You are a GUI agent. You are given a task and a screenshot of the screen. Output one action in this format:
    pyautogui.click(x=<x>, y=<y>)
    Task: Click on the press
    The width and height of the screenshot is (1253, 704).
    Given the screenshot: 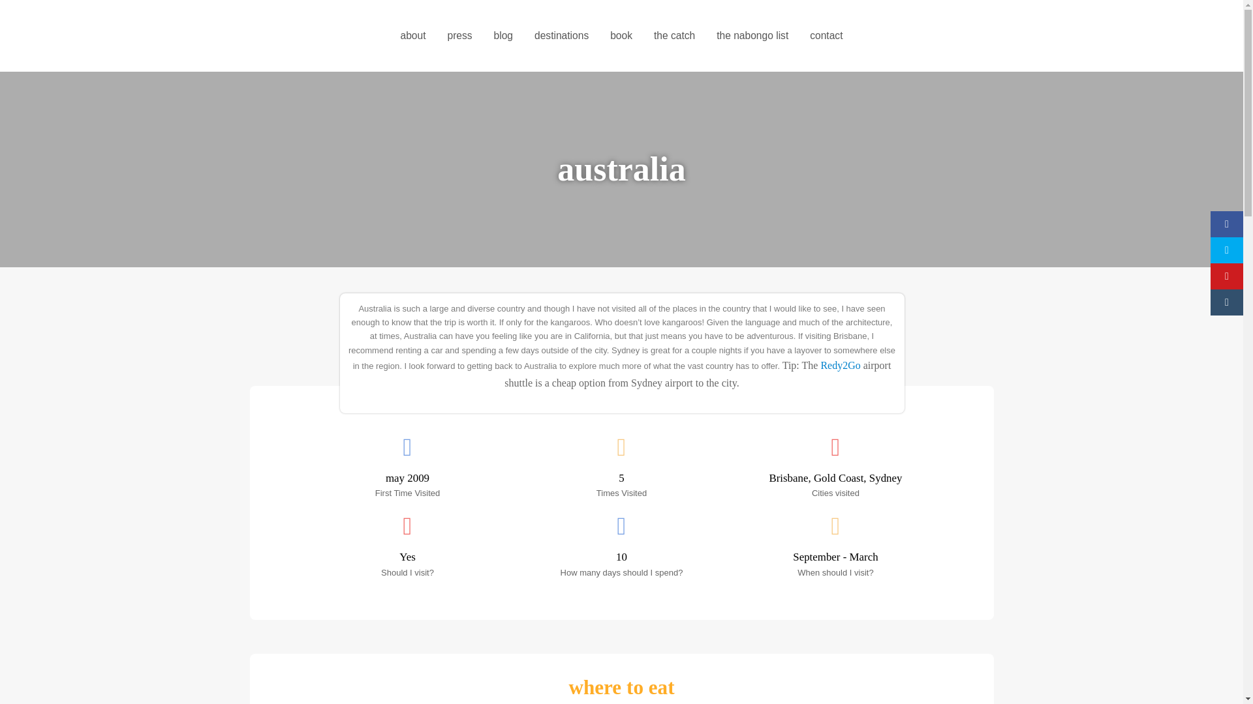 What is the action you would take?
    pyautogui.click(x=459, y=35)
    